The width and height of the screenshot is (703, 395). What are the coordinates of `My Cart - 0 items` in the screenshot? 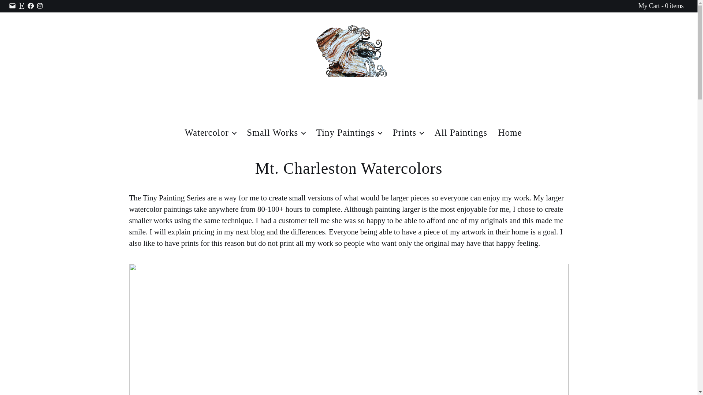 It's located at (661, 6).